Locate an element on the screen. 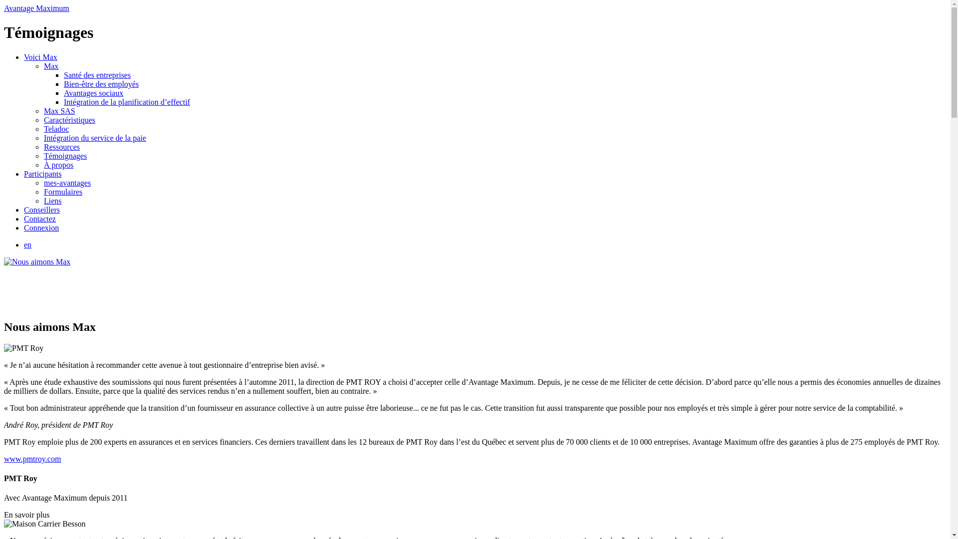 This screenshot has width=958, height=539. Avantage Maximum is located at coordinates (37, 8).